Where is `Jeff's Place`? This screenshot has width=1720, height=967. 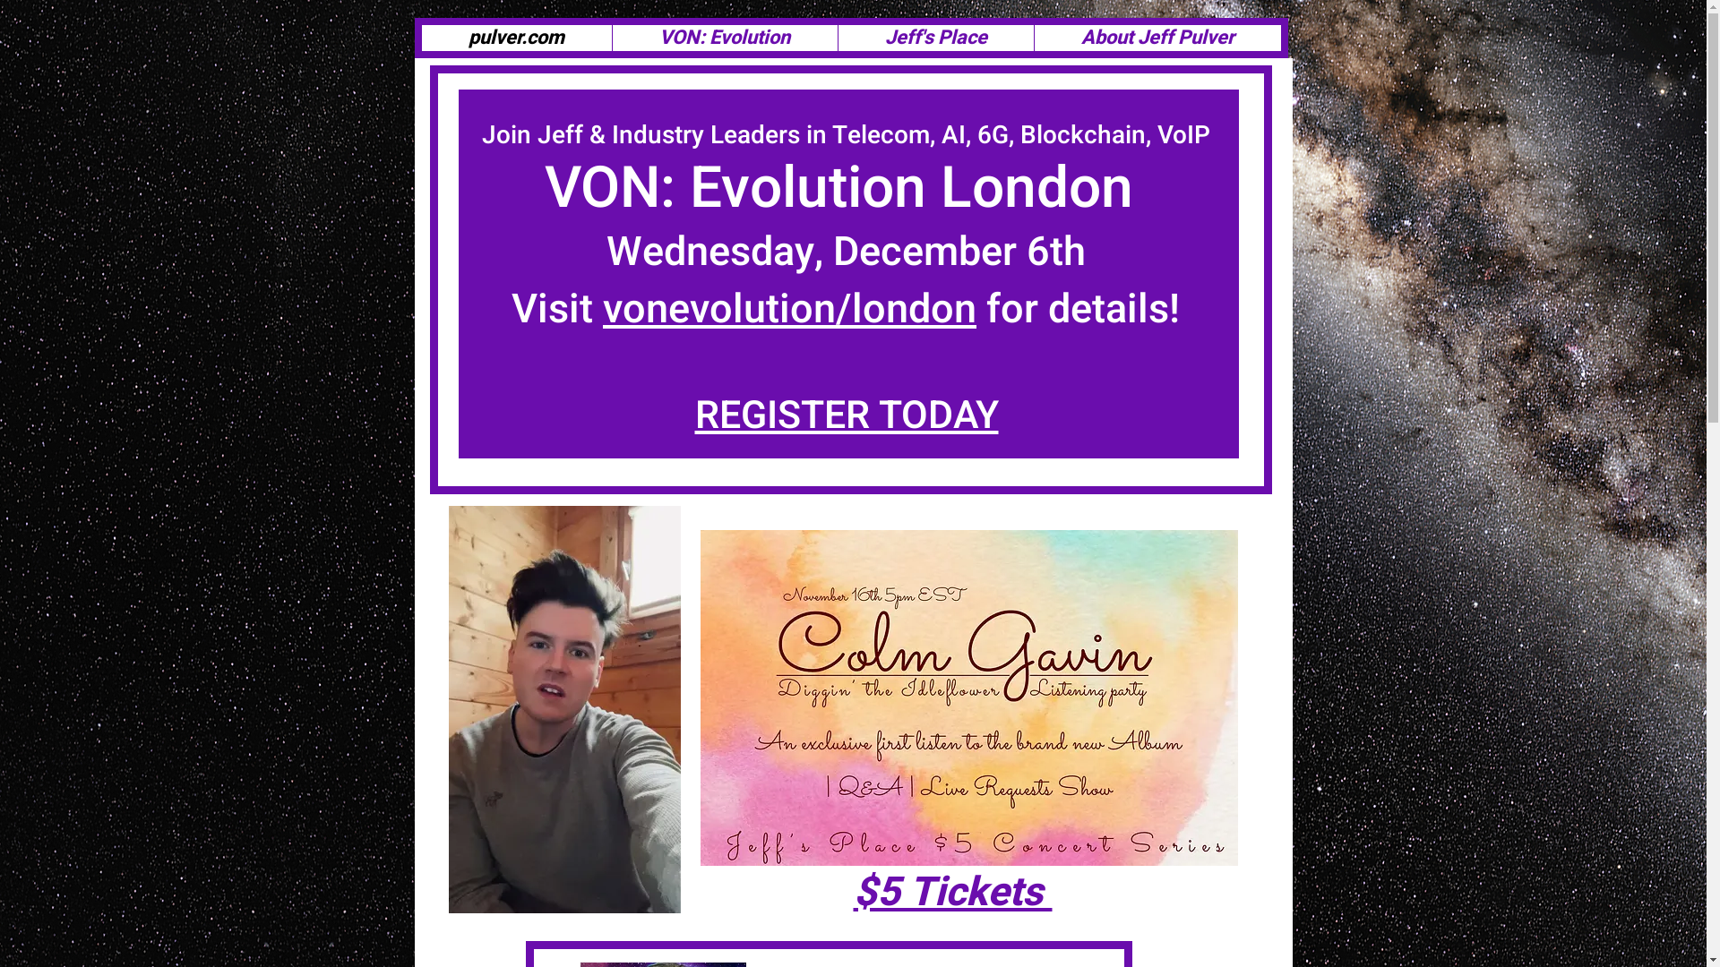
Jeff's Place is located at coordinates (935, 38).